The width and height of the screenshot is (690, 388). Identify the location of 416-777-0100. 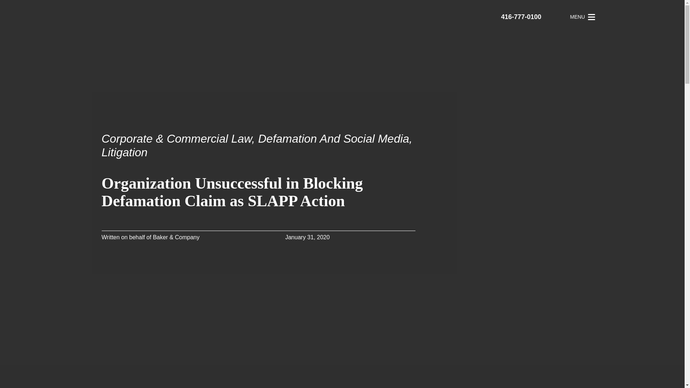
(521, 17).